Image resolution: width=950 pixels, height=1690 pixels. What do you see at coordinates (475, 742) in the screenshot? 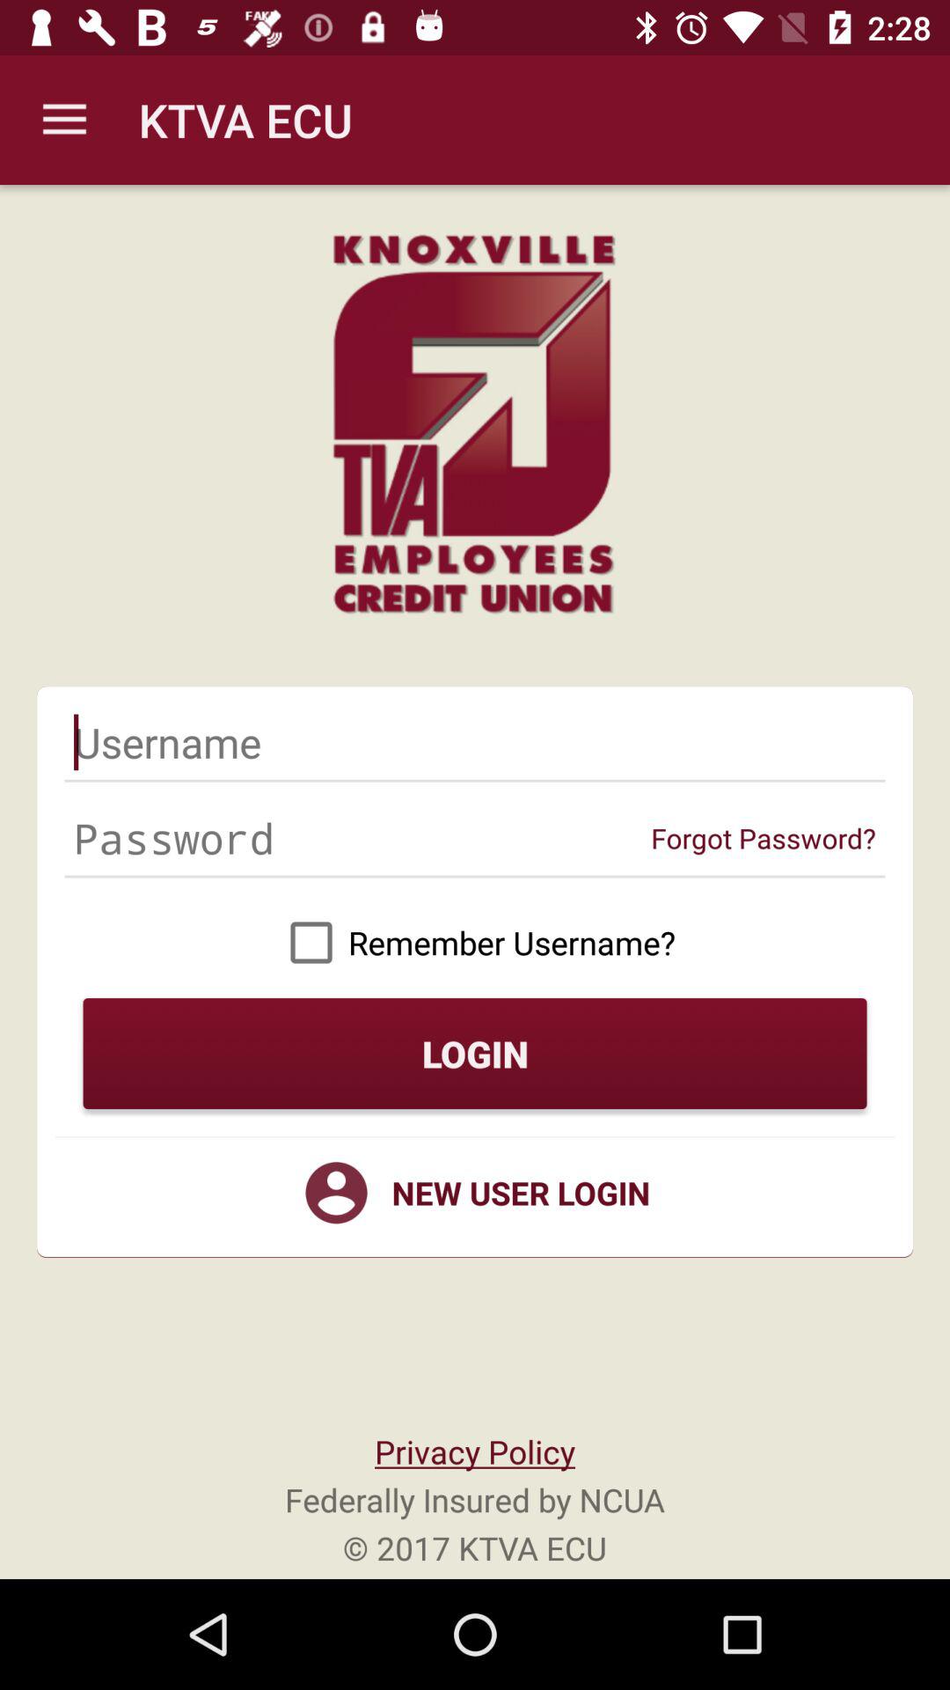
I see `username` at bounding box center [475, 742].